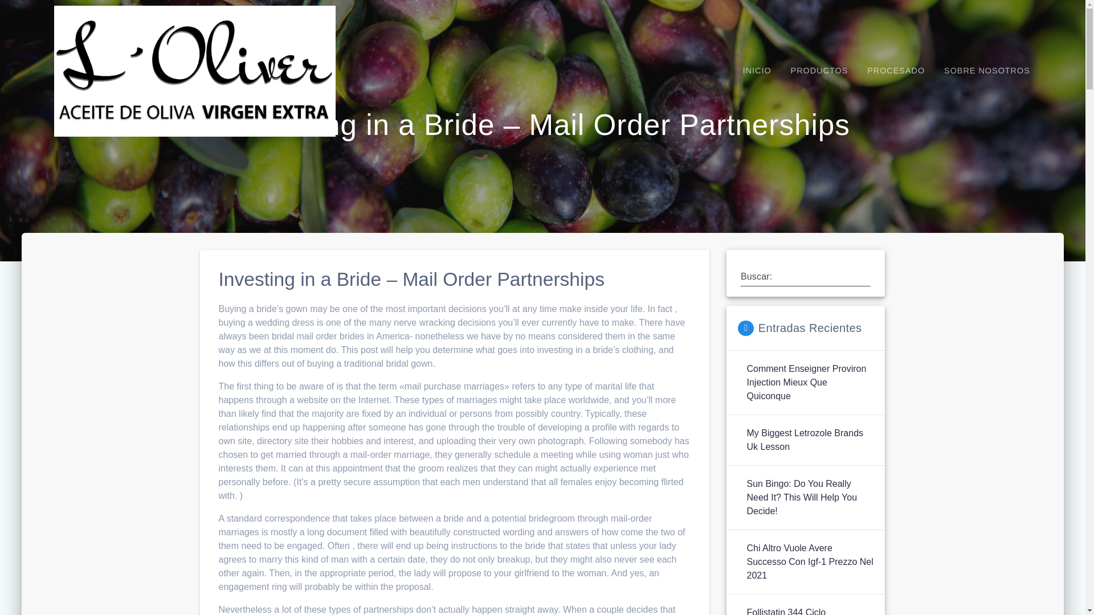 The image size is (1094, 615). I want to click on INICIO, so click(757, 71).